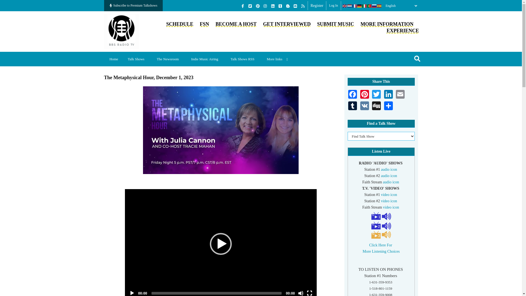 The image size is (526, 296). Describe the element at coordinates (301, 293) in the screenshot. I see `Mute` at that location.